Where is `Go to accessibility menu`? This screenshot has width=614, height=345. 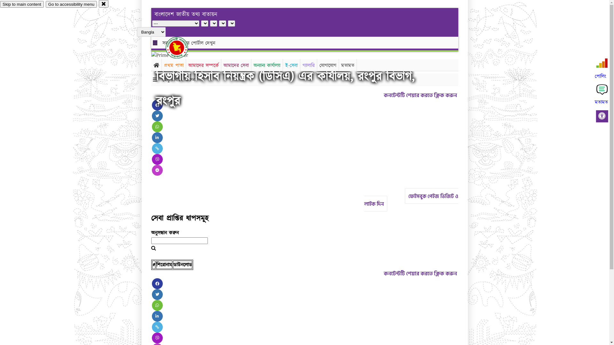 Go to accessibility menu is located at coordinates (71, 4).